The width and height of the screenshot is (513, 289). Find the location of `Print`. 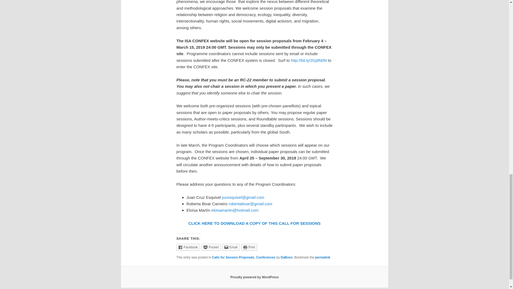

Print is located at coordinates (249, 247).